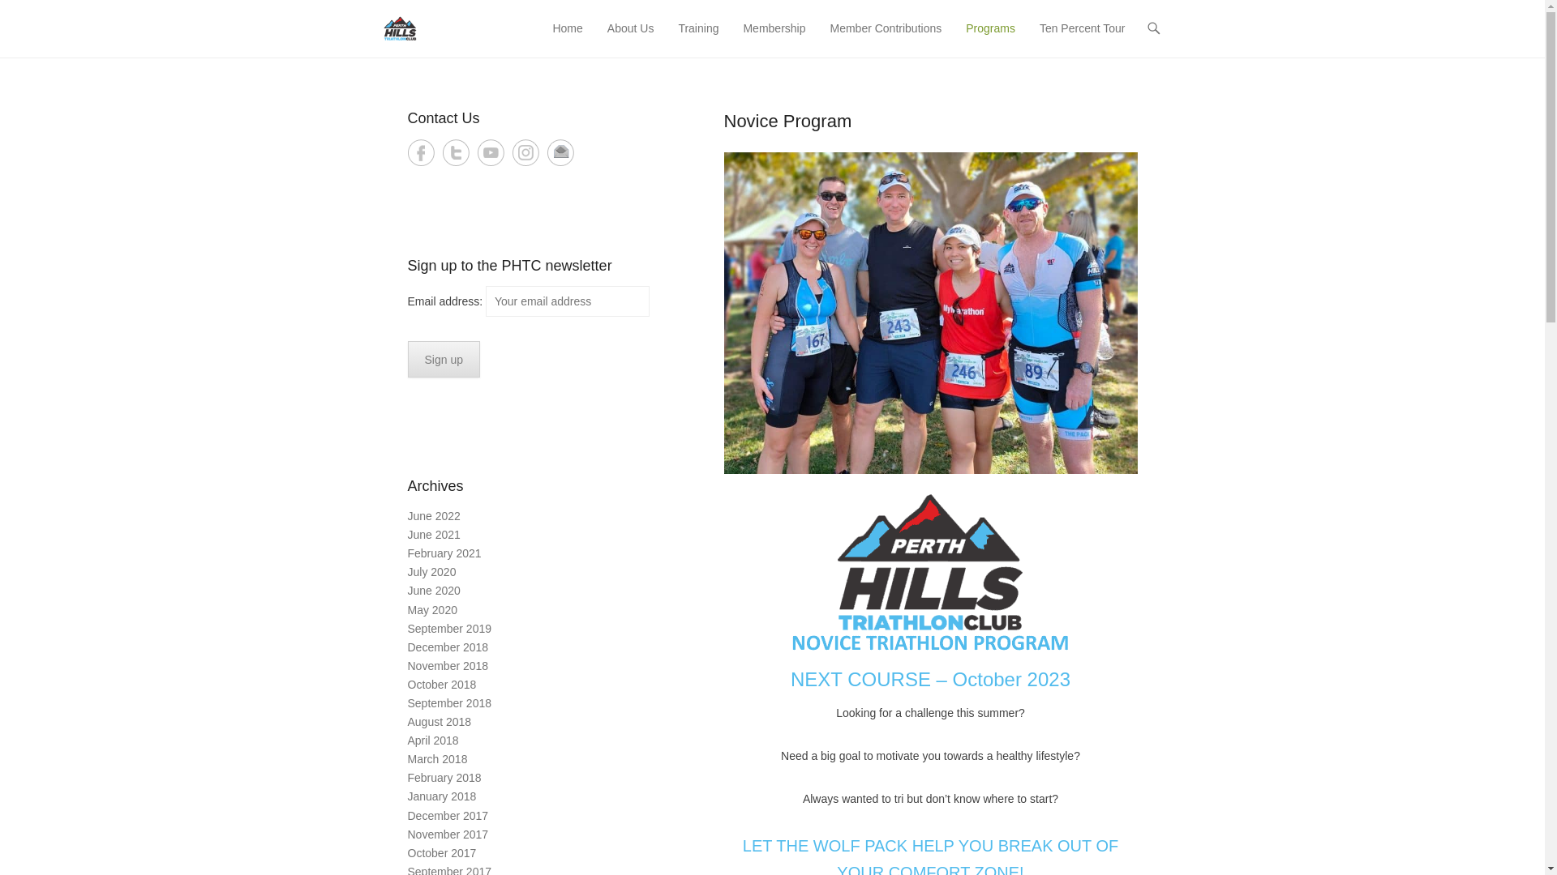 This screenshot has width=1557, height=875. Describe the element at coordinates (1083, 39) in the screenshot. I see `Ten Percent Tour` at that location.